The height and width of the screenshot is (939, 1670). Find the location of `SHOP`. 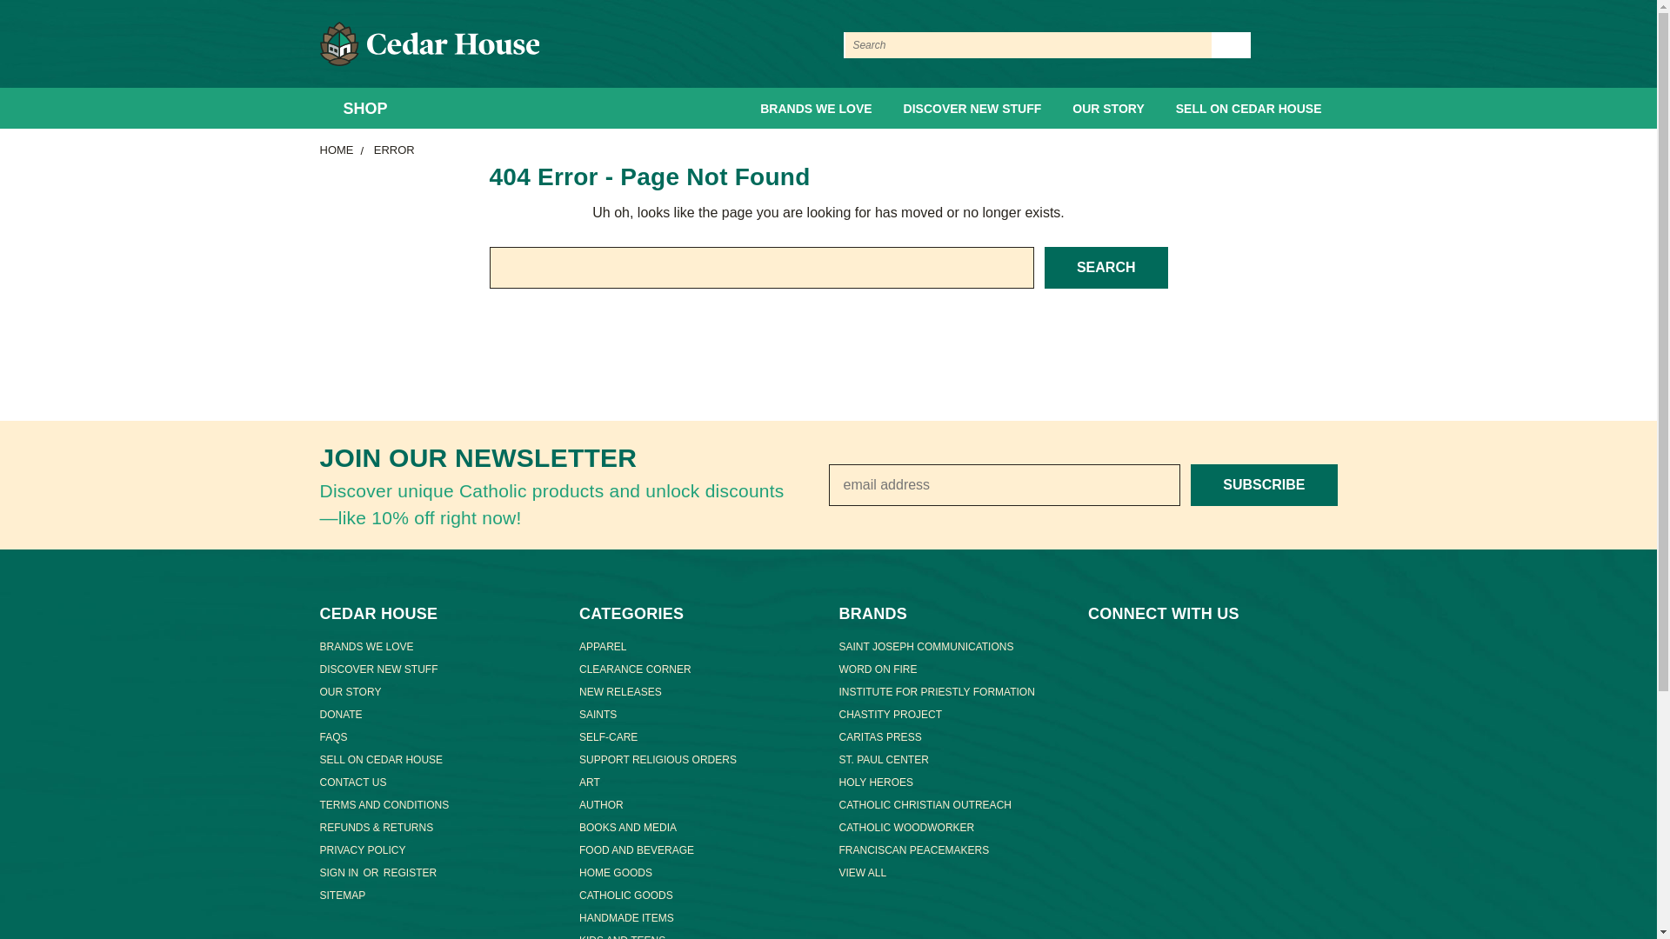

SHOP is located at coordinates (362, 109).